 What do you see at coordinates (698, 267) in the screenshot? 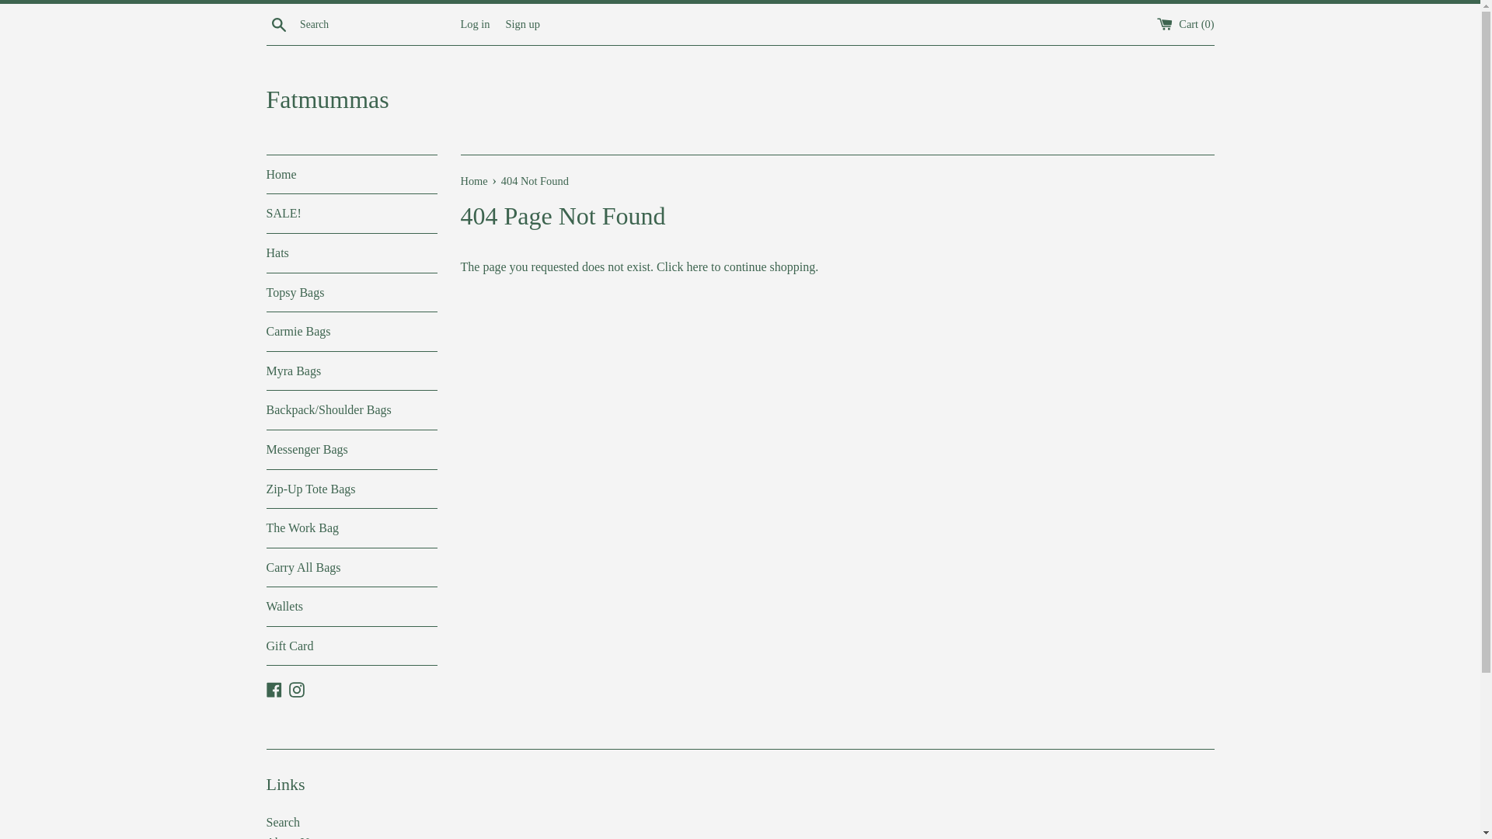
I see `here` at bounding box center [698, 267].